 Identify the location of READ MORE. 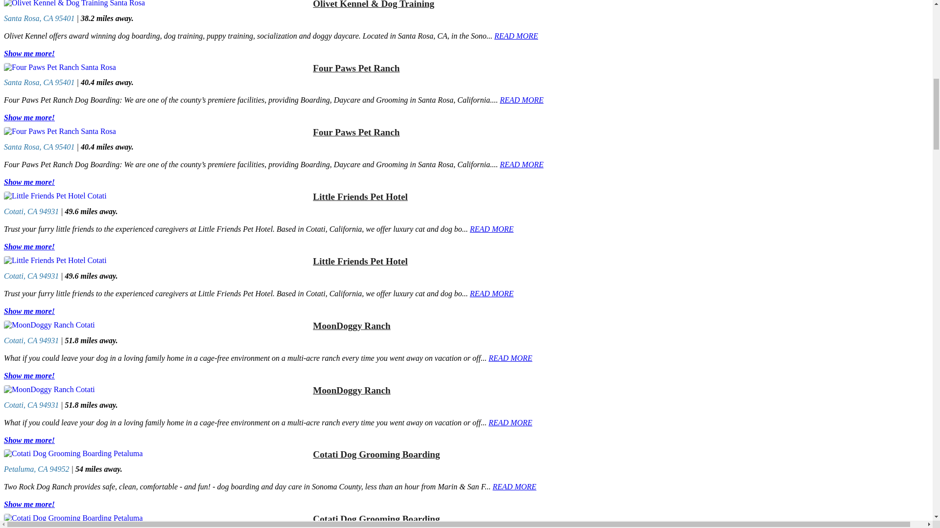
(521, 164).